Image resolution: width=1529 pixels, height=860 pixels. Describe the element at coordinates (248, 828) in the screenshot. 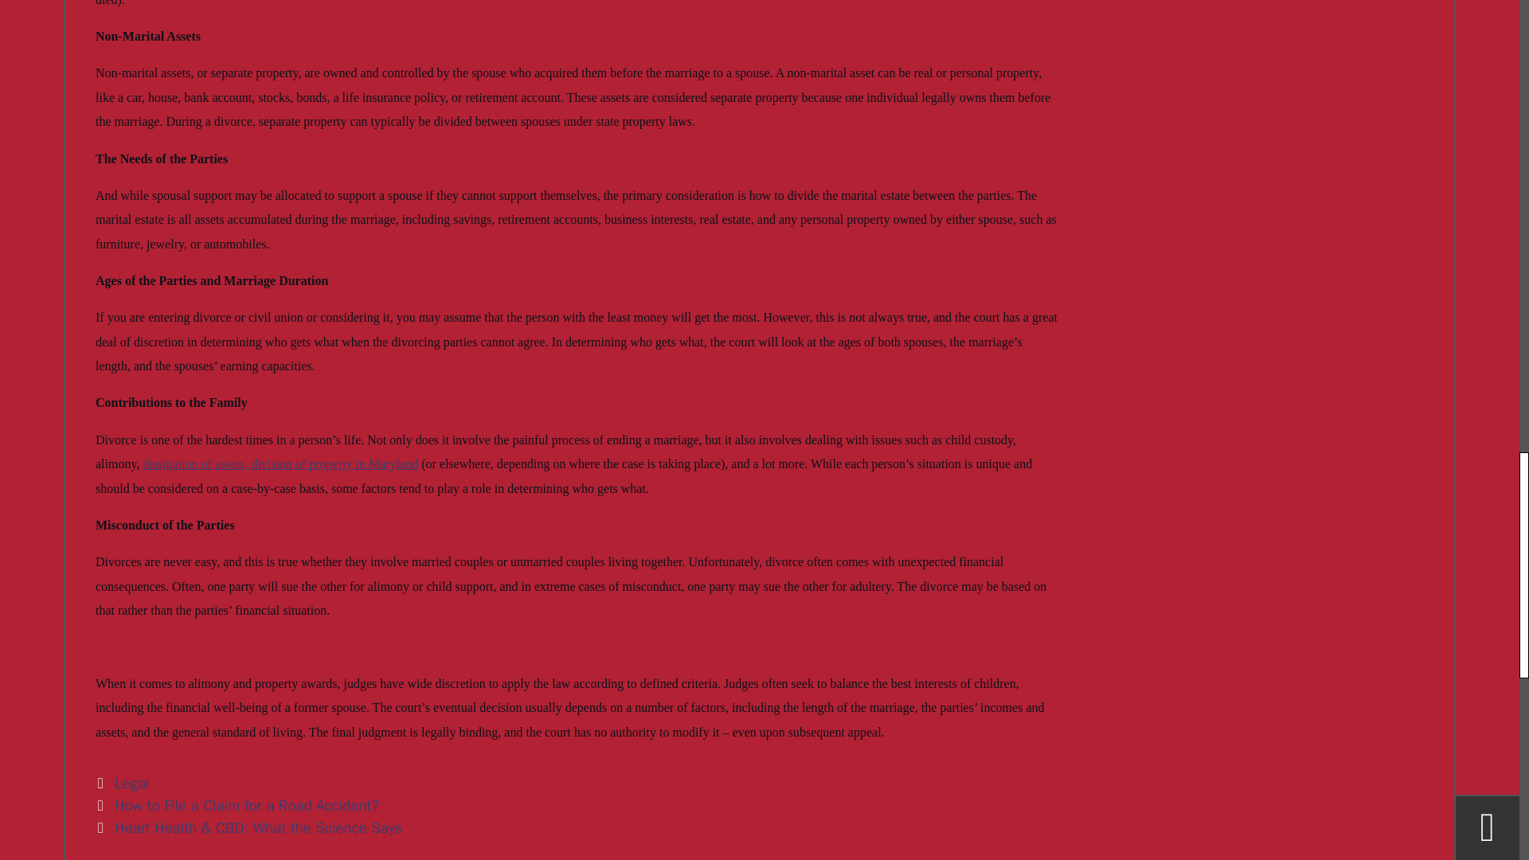

I see `Next` at that location.